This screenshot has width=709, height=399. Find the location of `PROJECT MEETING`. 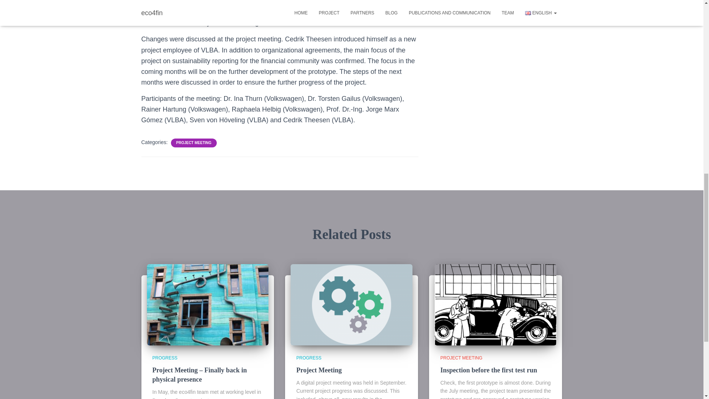

PROJECT MEETING is located at coordinates (461, 358).